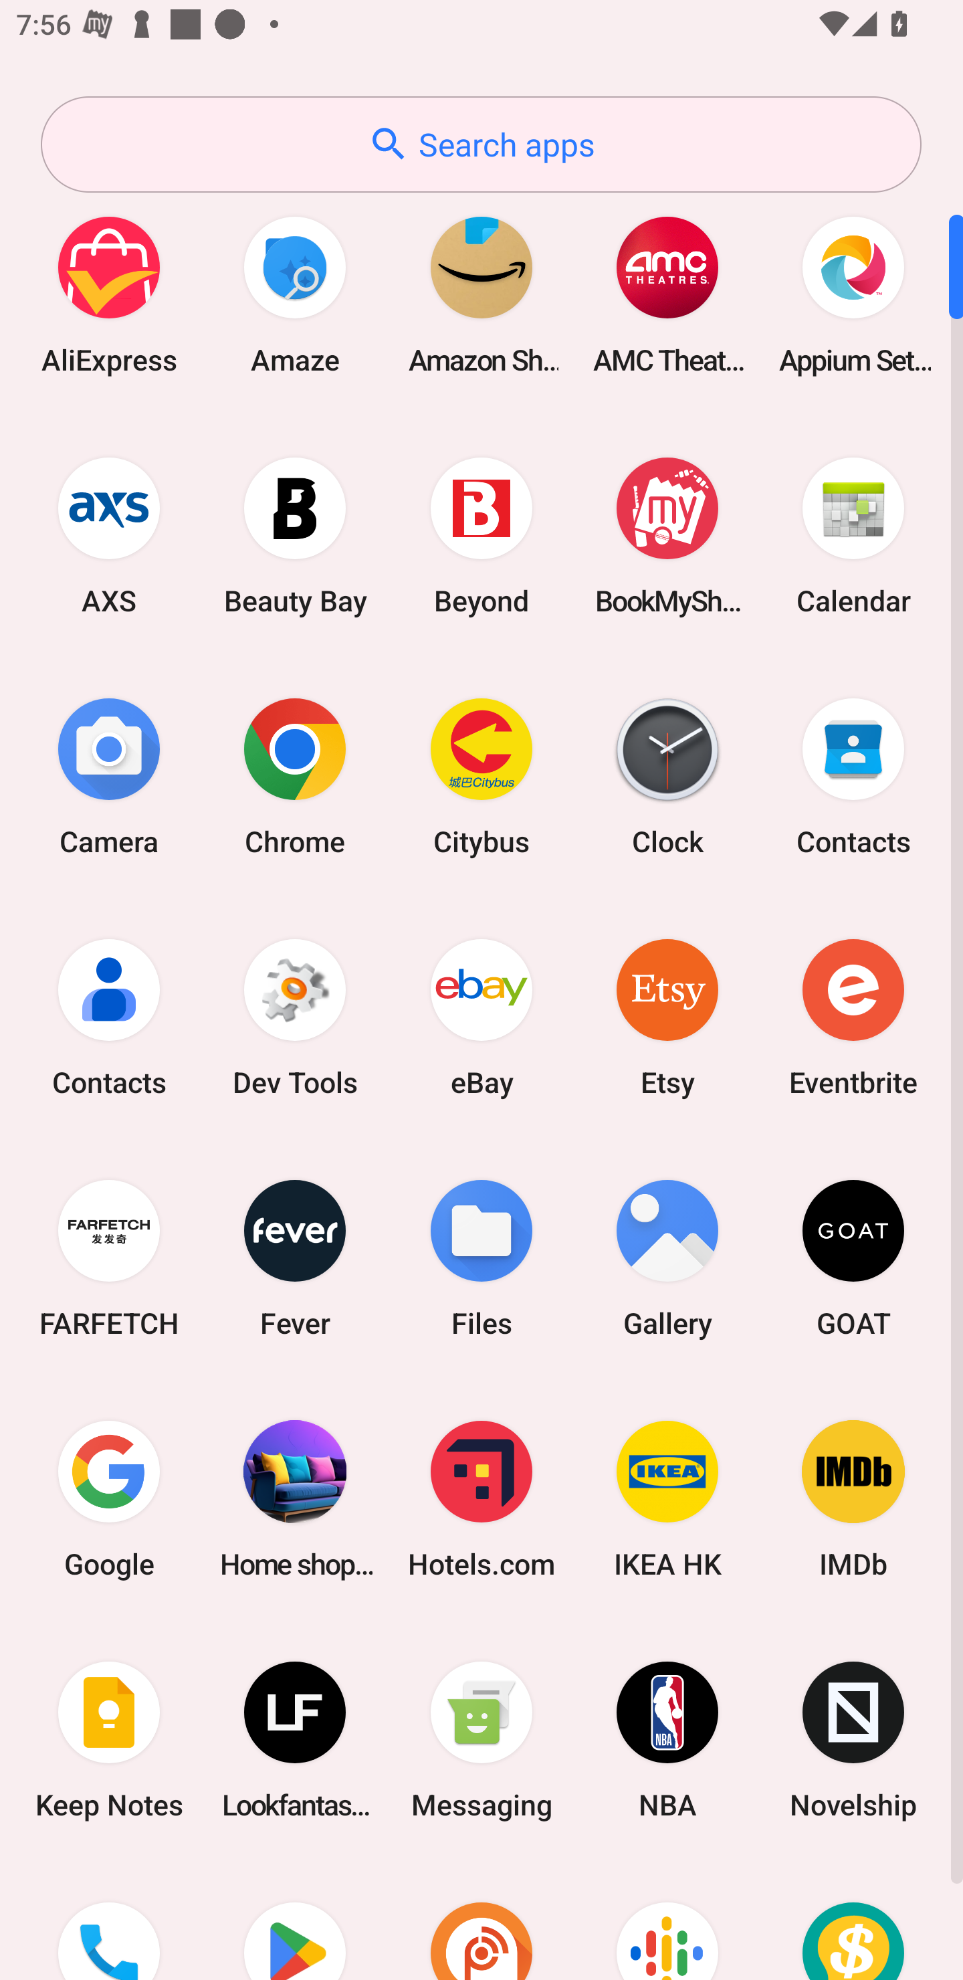  I want to click on Beauty Bay, so click(295, 535).